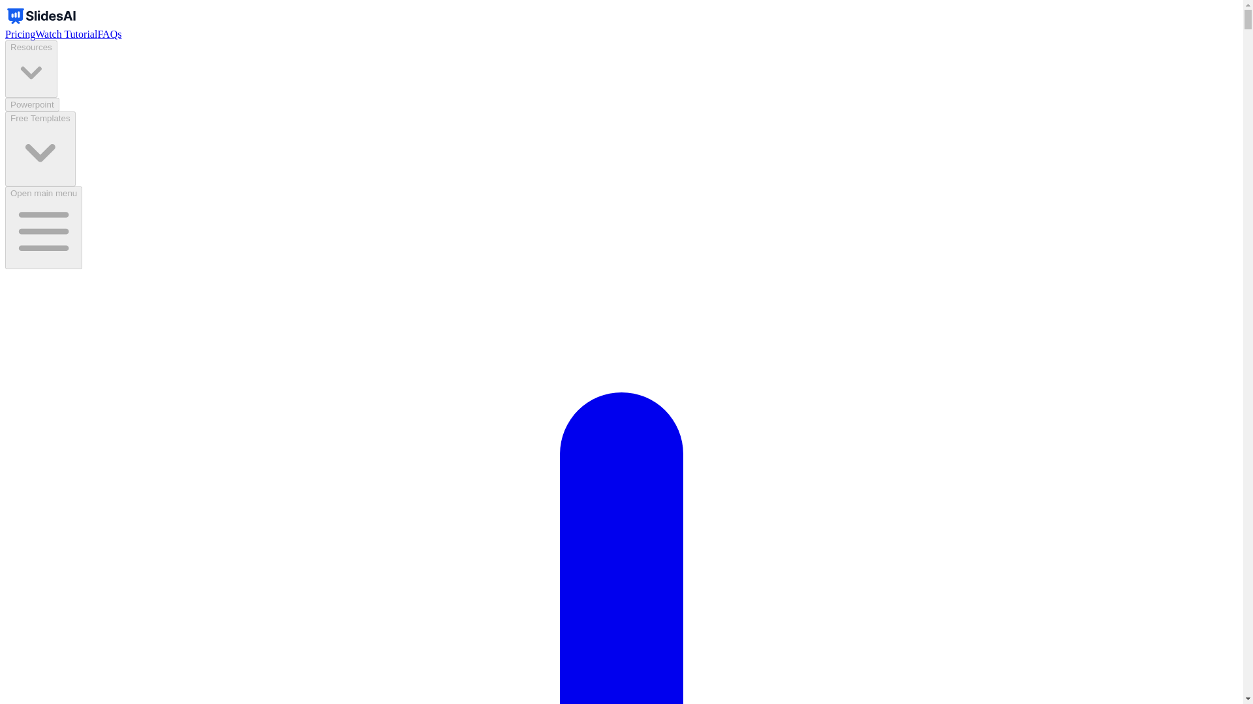 This screenshot has width=1253, height=704. I want to click on Pricing, so click(20, 34).